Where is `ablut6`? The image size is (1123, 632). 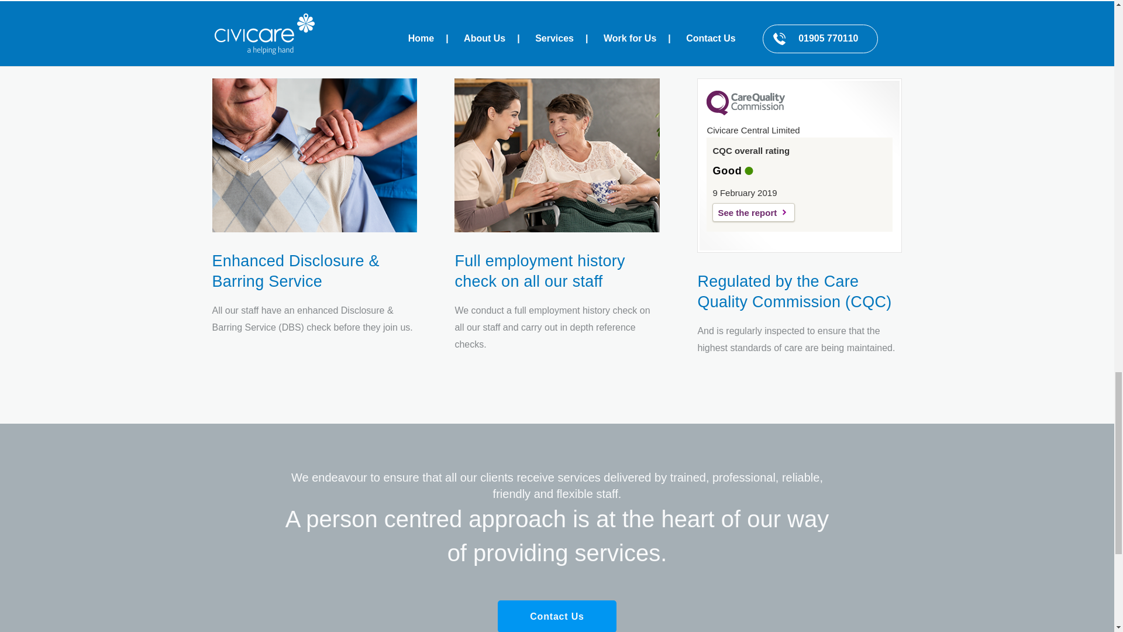
ablut6 is located at coordinates (314, 155).